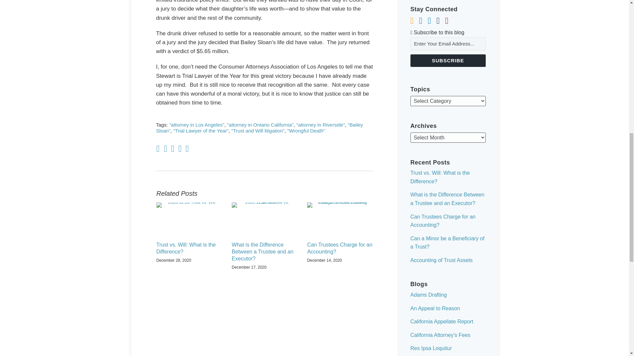  I want to click on "Trial Lawyer of the Year", so click(201, 131).